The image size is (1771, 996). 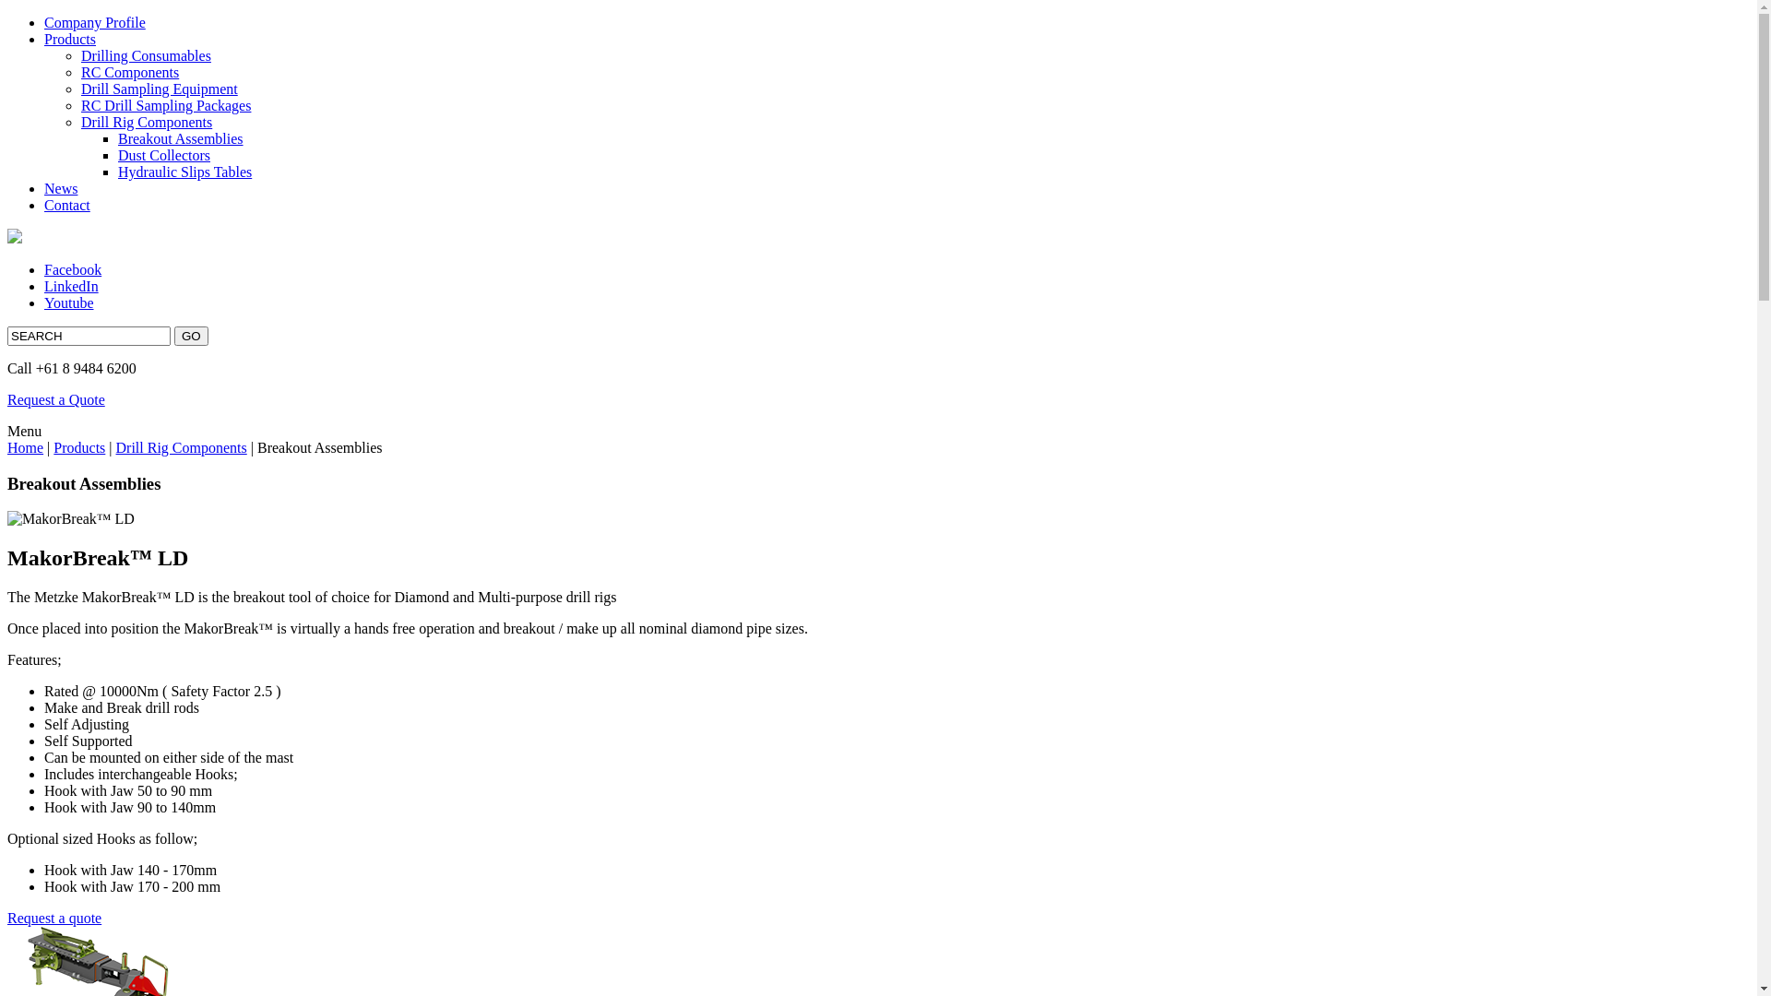 What do you see at coordinates (147, 122) in the screenshot?
I see `Drill Rig Components` at bounding box center [147, 122].